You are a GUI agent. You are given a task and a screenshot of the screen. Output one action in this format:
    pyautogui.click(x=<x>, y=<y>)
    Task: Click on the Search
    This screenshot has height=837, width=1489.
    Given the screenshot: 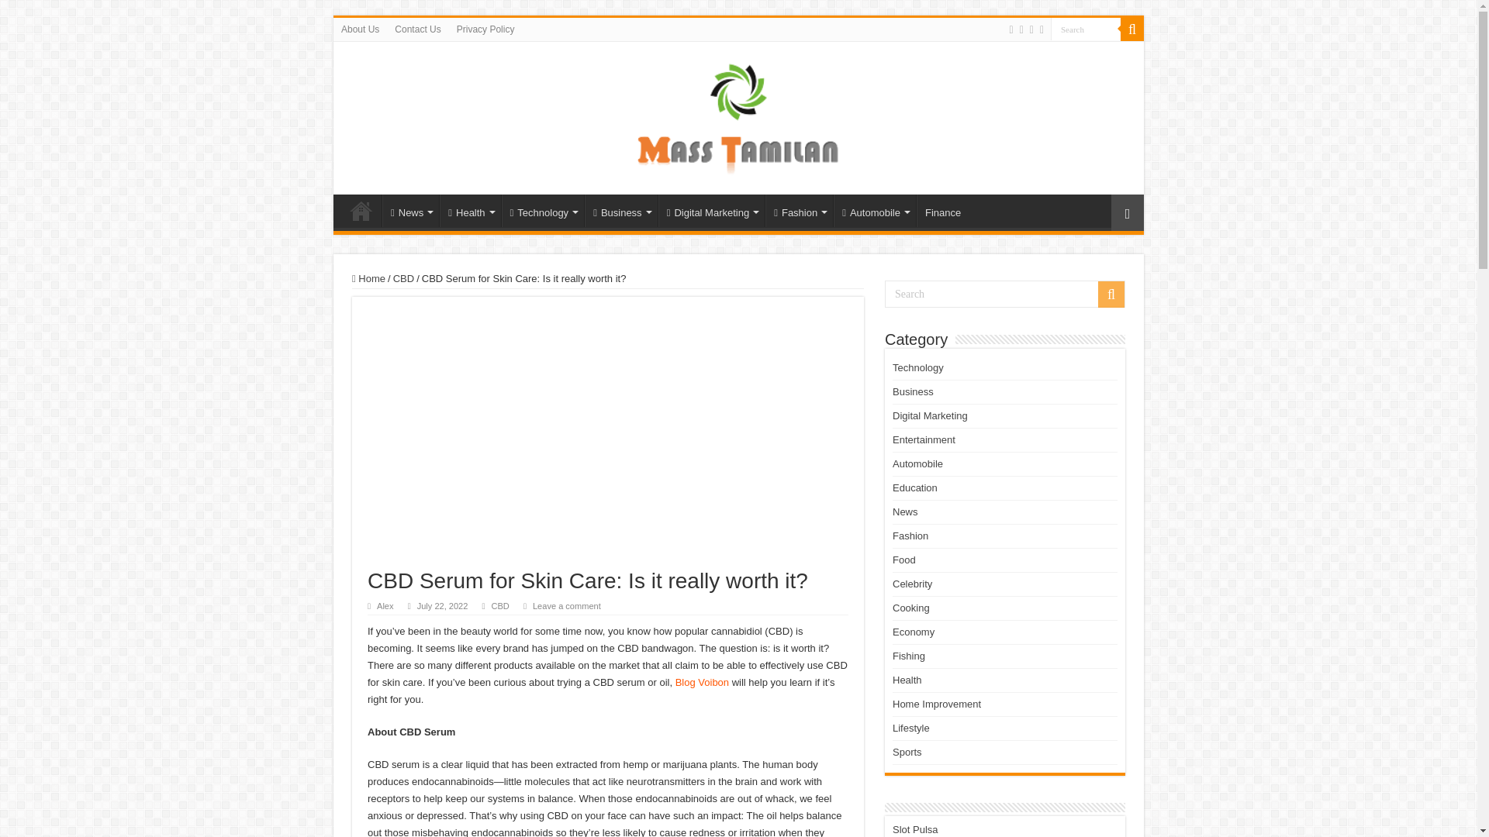 What is the action you would take?
    pyautogui.click(x=1086, y=28)
    